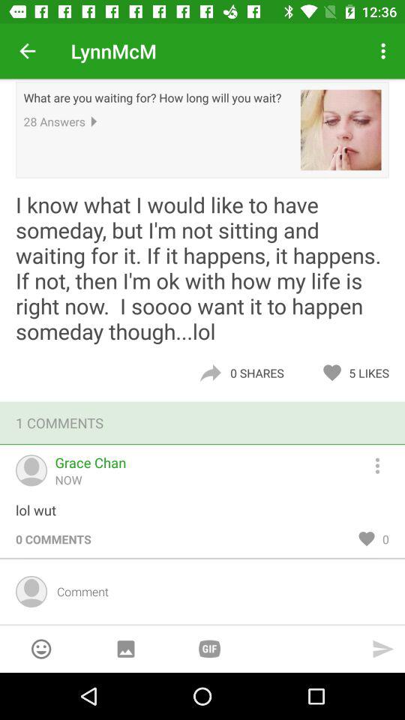 This screenshot has height=720, width=405. What do you see at coordinates (126, 649) in the screenshot?
I see `select image` at bounding box center [126, 649].